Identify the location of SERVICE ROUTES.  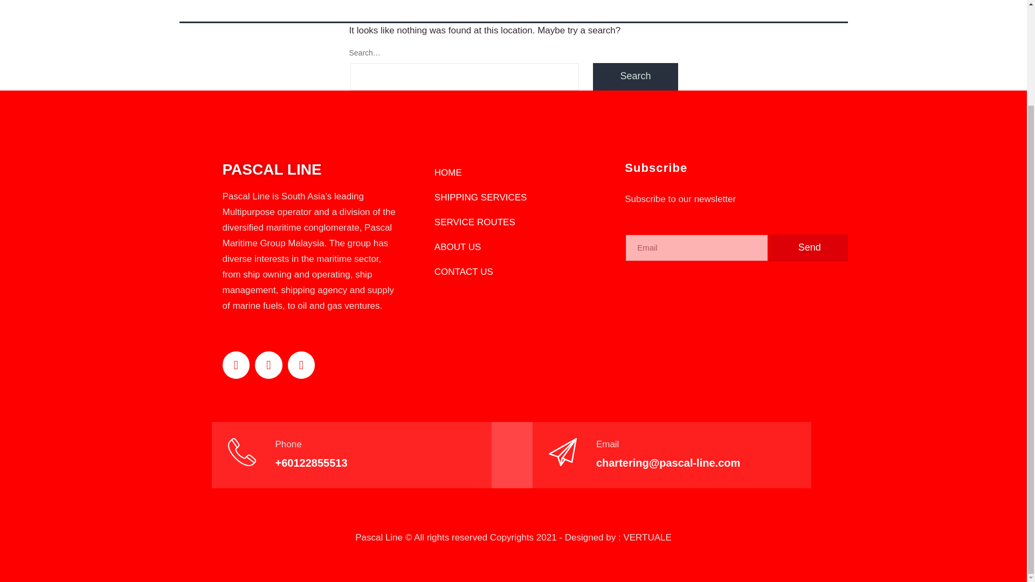
(513, 222).